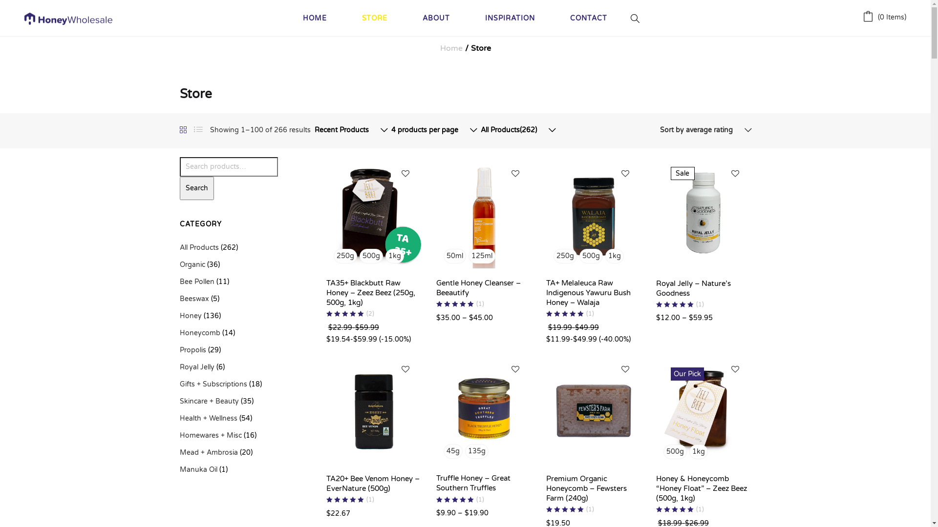 This screenshot has width=938, height=527. I want to click on 50ml, so click(455, 256).